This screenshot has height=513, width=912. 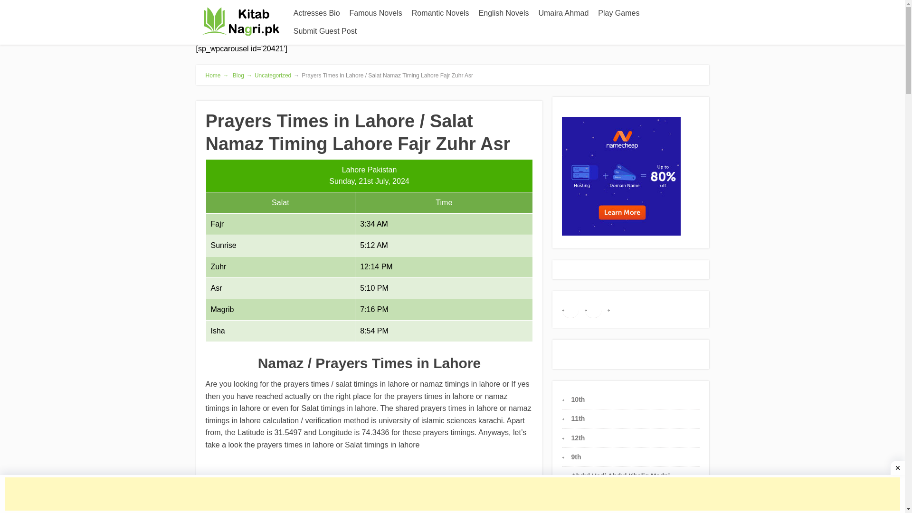 I want to click on Romantic Novels, so click(x=440, y=13).